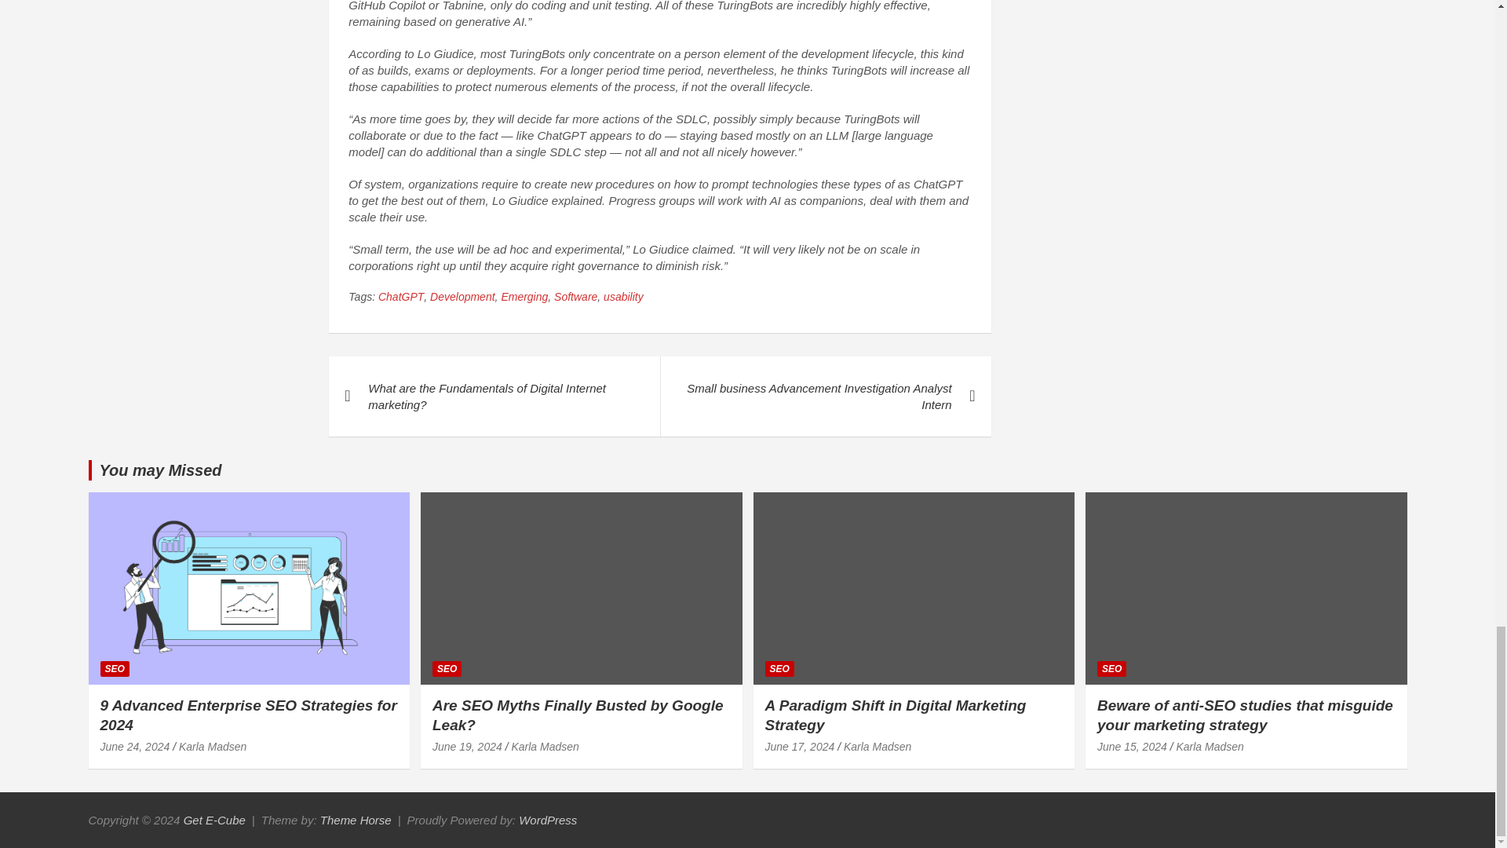  What do you see at coordinates (356, 820) in the screenshot?
I see `Theme Horse` at bounding box center [356, 820].